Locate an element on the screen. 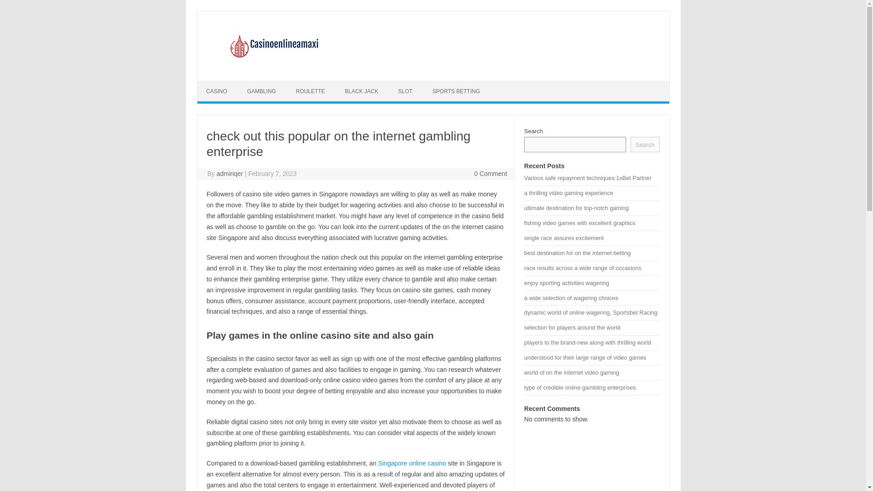 Image resolution: width=873 pixels, height=491 pixels. world of on the internet video gaming is located at coordinates (572, 373).